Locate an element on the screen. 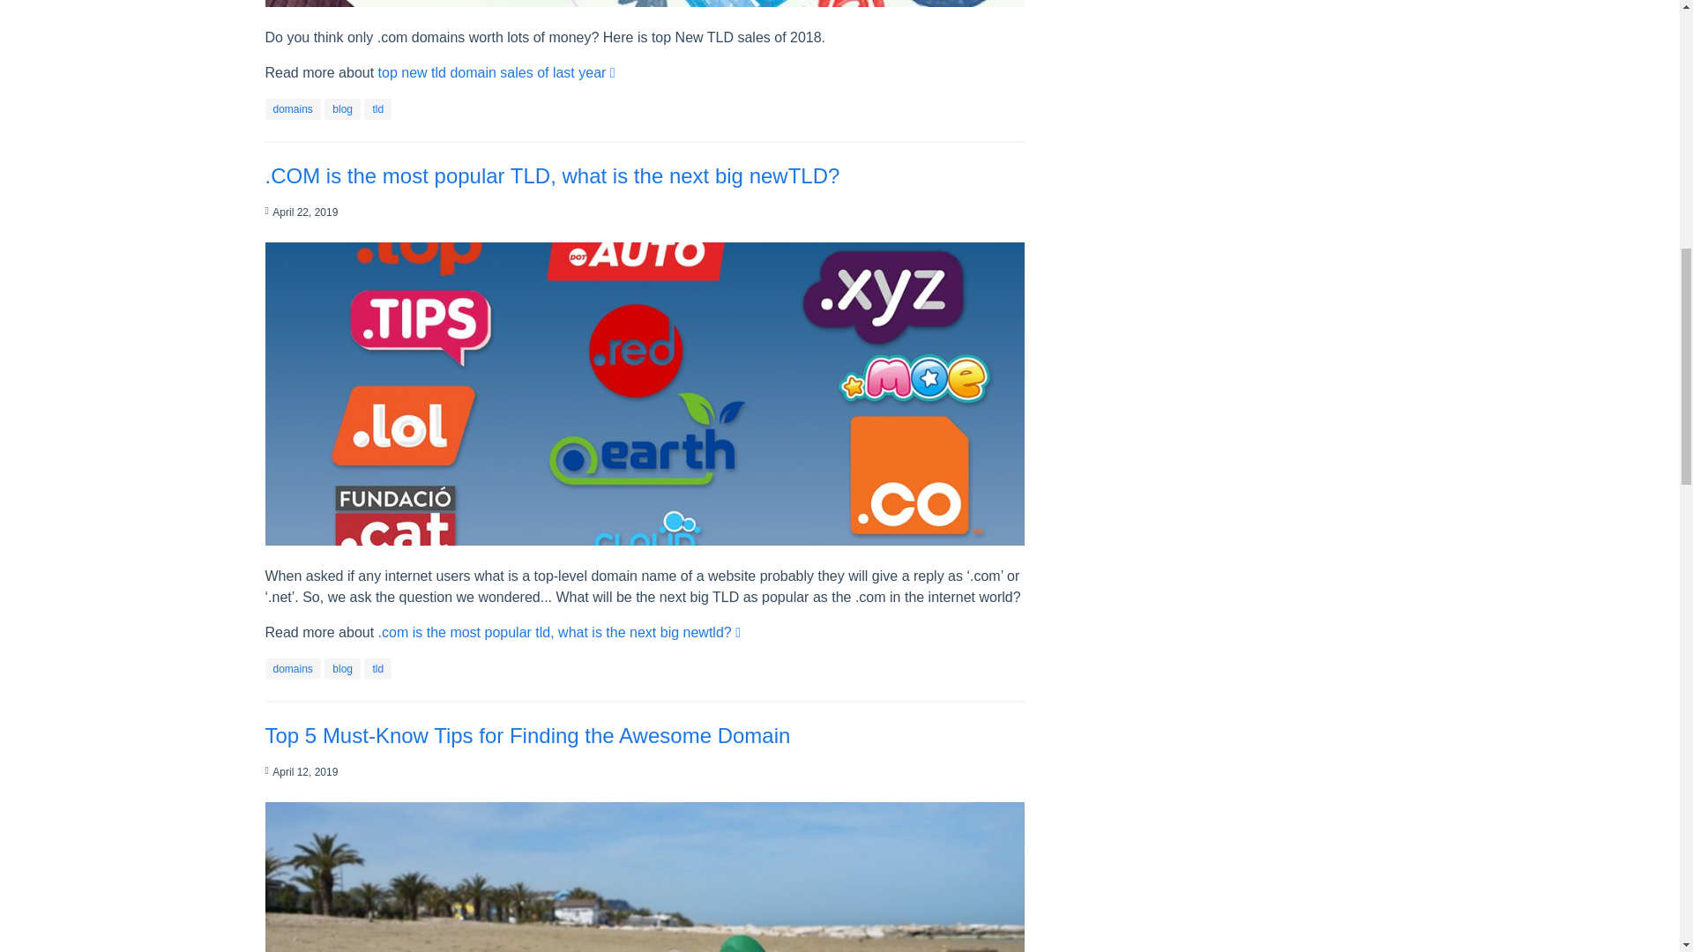 The image size is (1693, 952). blog is located at coordinates (342, 668).